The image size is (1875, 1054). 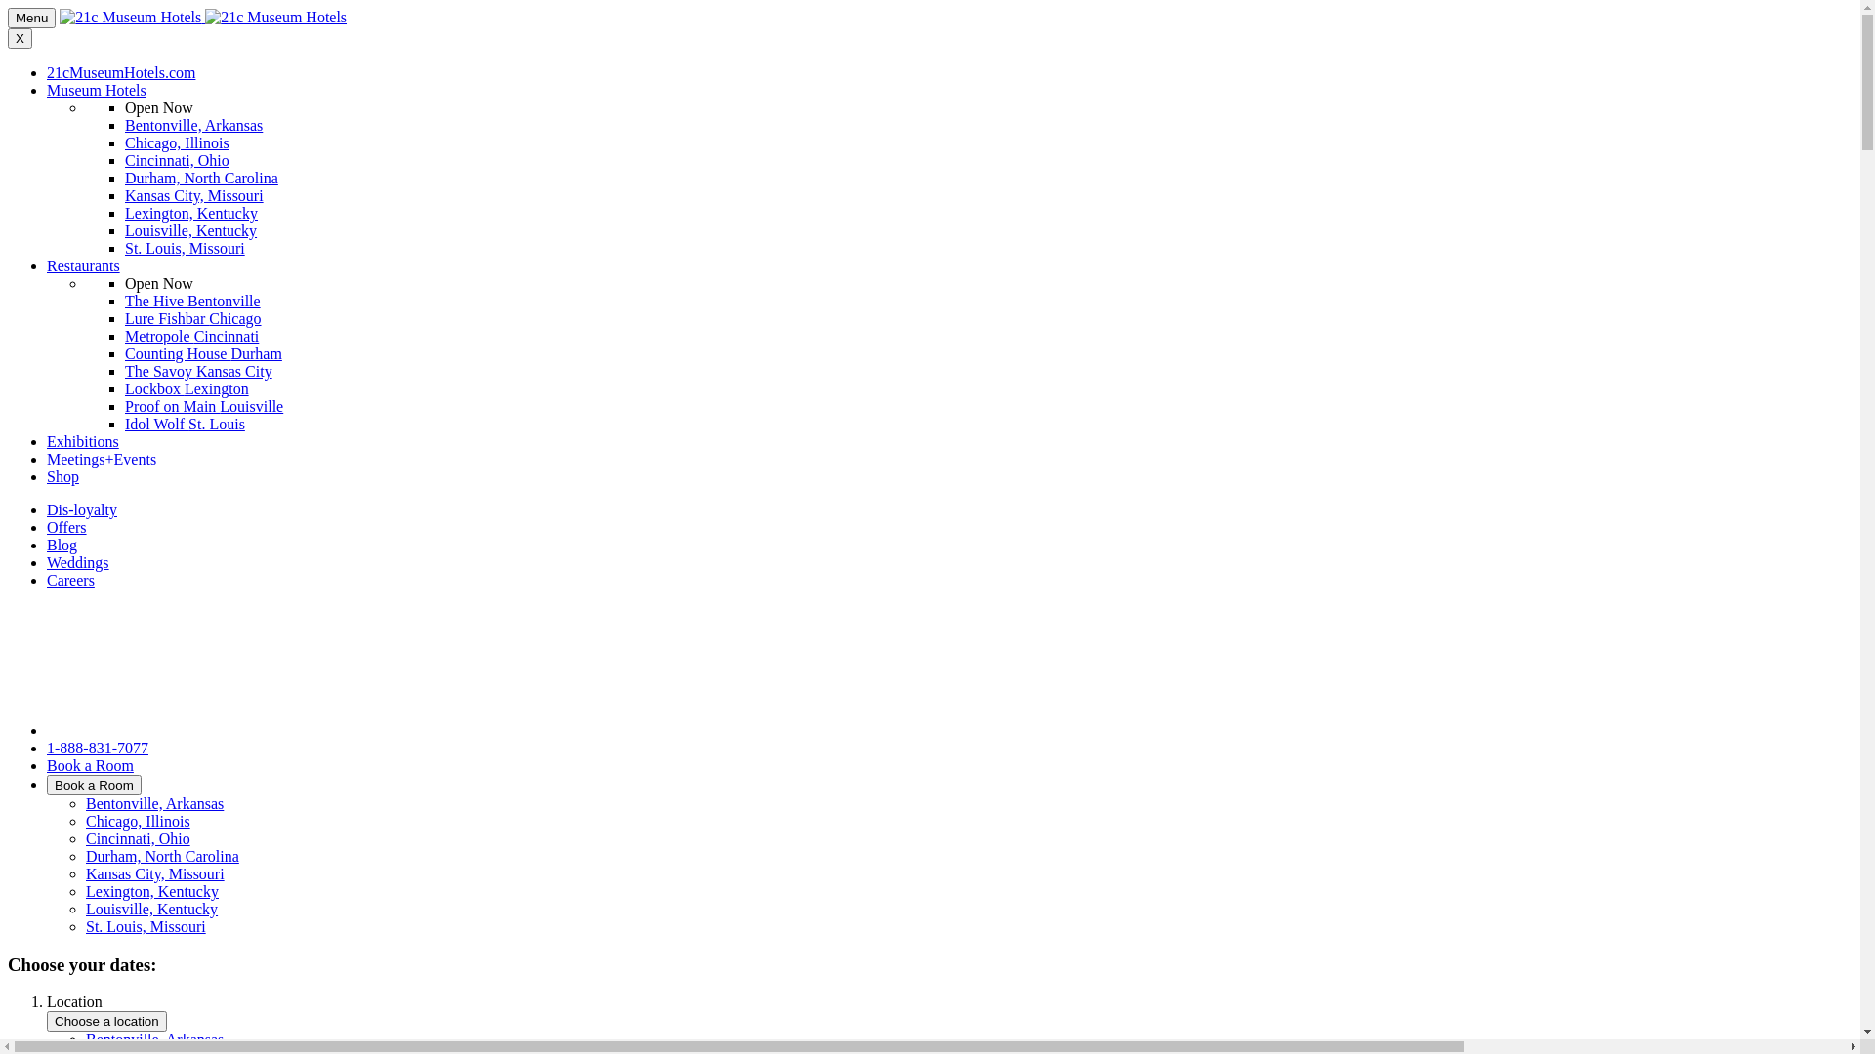 I want to click on Blog, so click(x=62, y=545).